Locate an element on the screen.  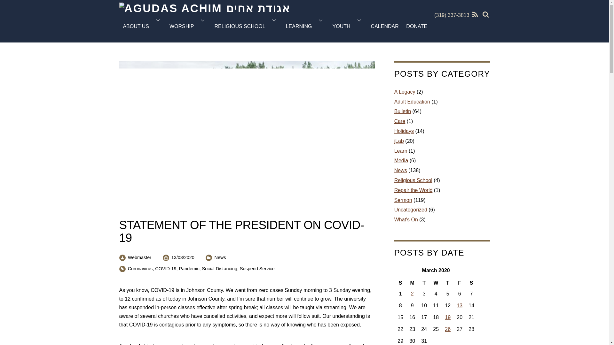
RELIGIOUS SCHOOL is located at coordinates (246, 27).